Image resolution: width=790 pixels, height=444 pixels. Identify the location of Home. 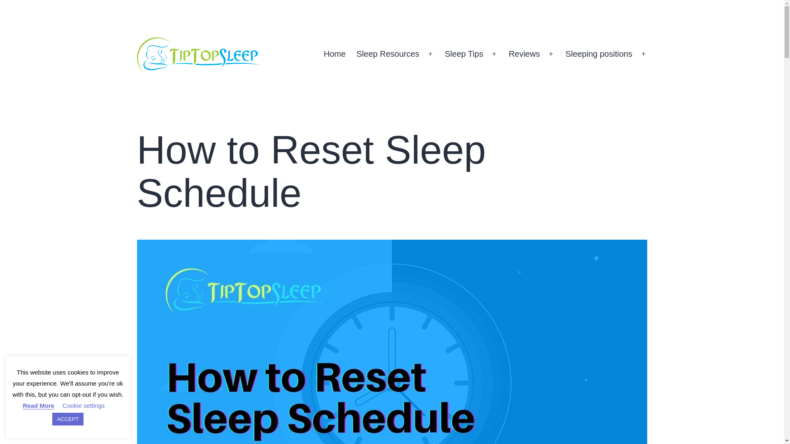
(335, 54).